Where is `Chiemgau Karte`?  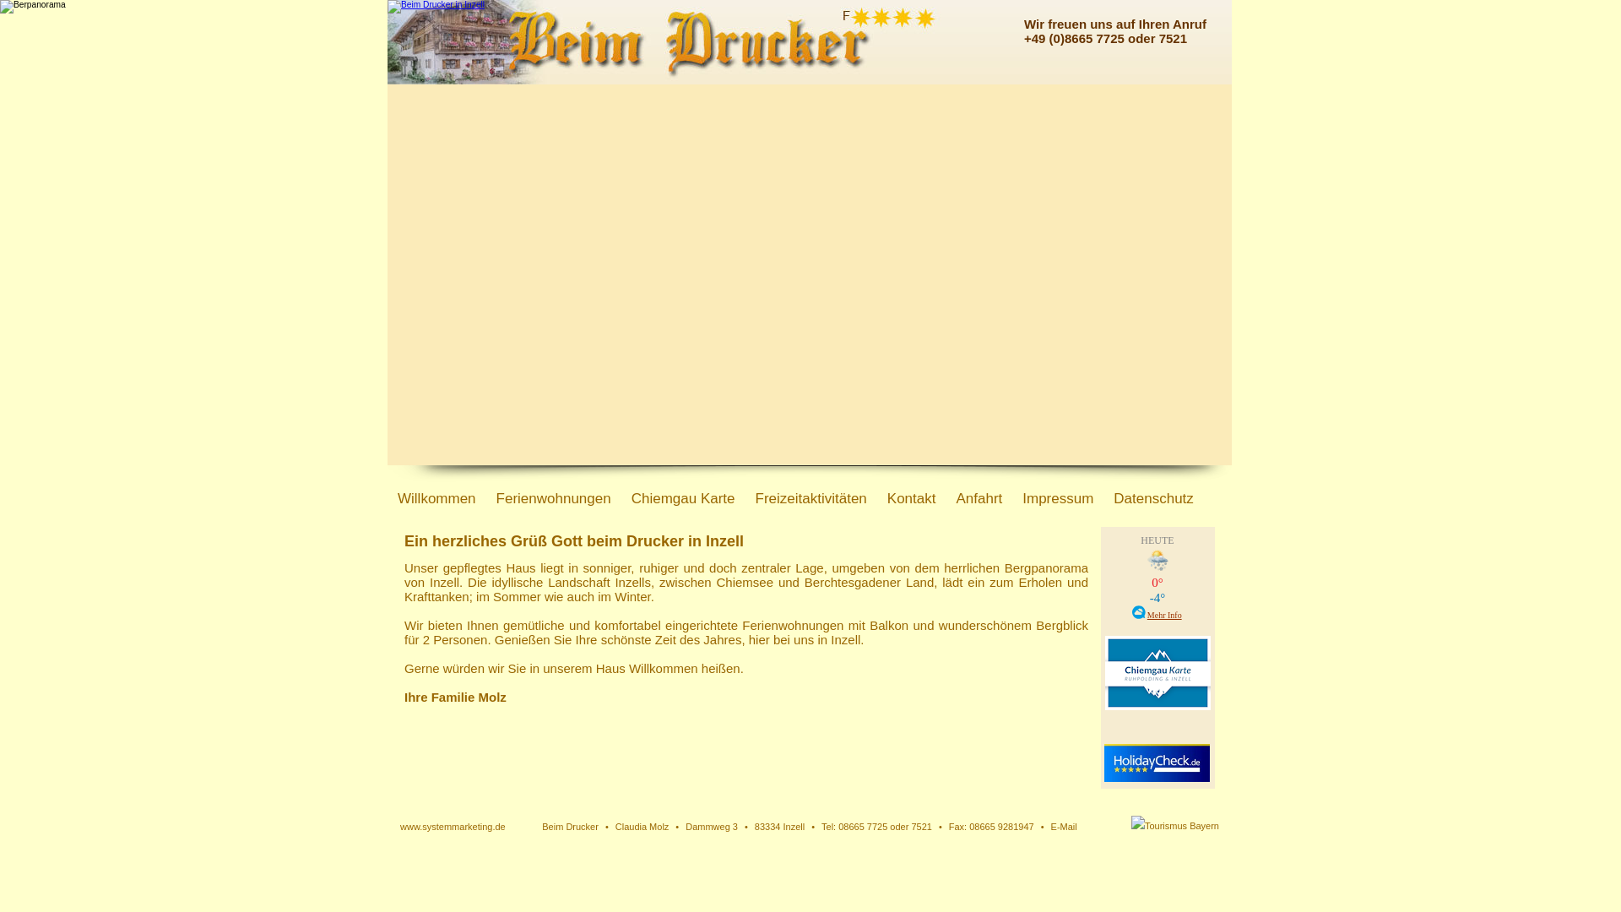 Chiemgau Karte is located at coordinates (684, 499).